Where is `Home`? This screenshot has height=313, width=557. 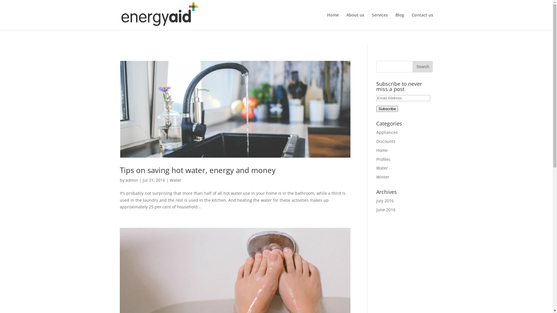
Home is located at coordinates (332, 21).